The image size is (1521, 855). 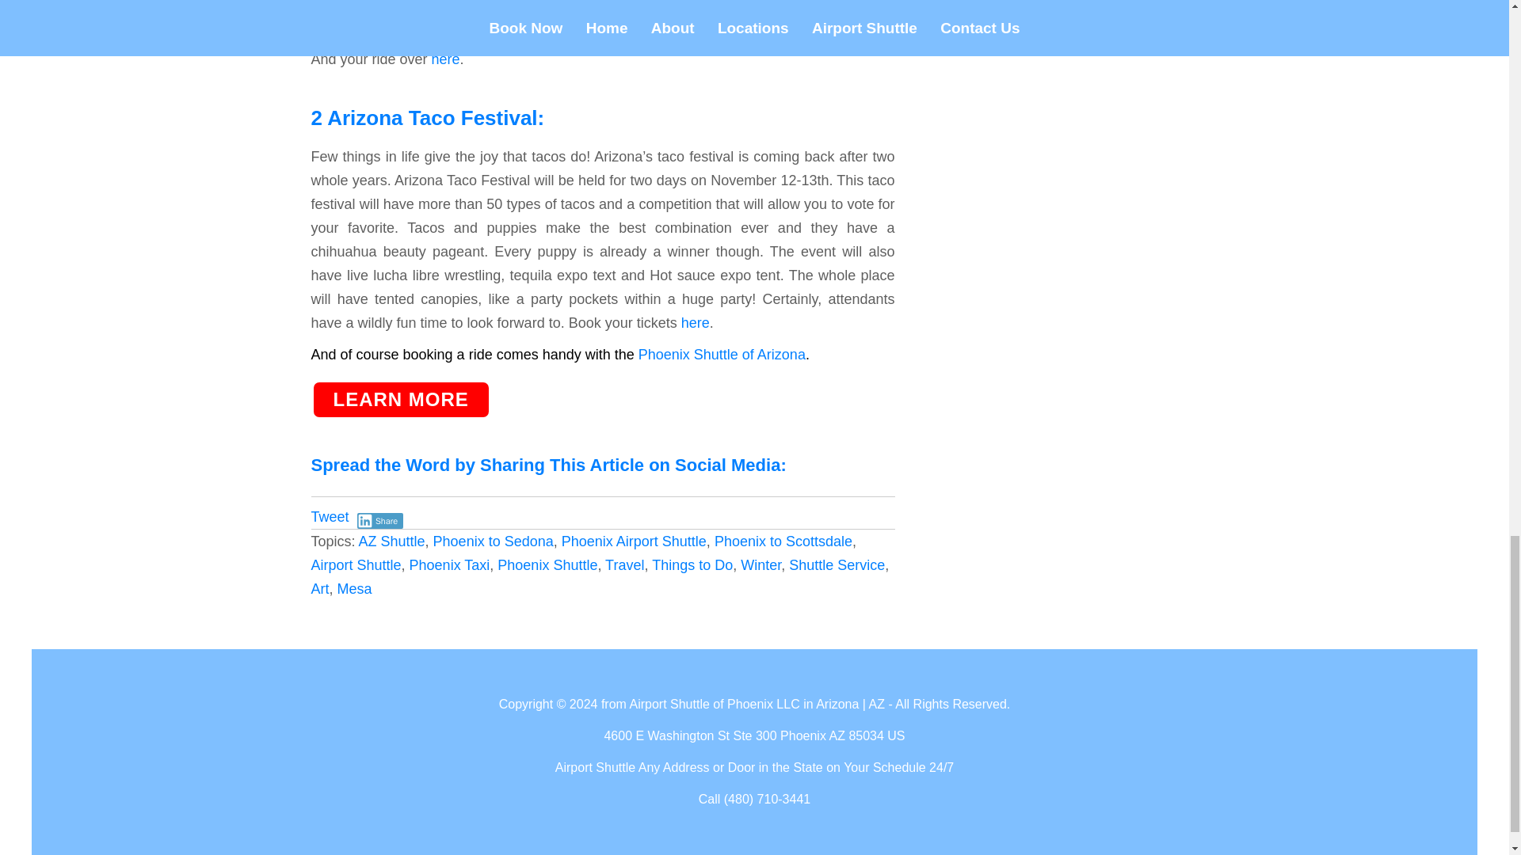 What do you see at coordinates (837, 565) in the screenshot?
I see `Shuttle Service` at bounding box center [837, 565].